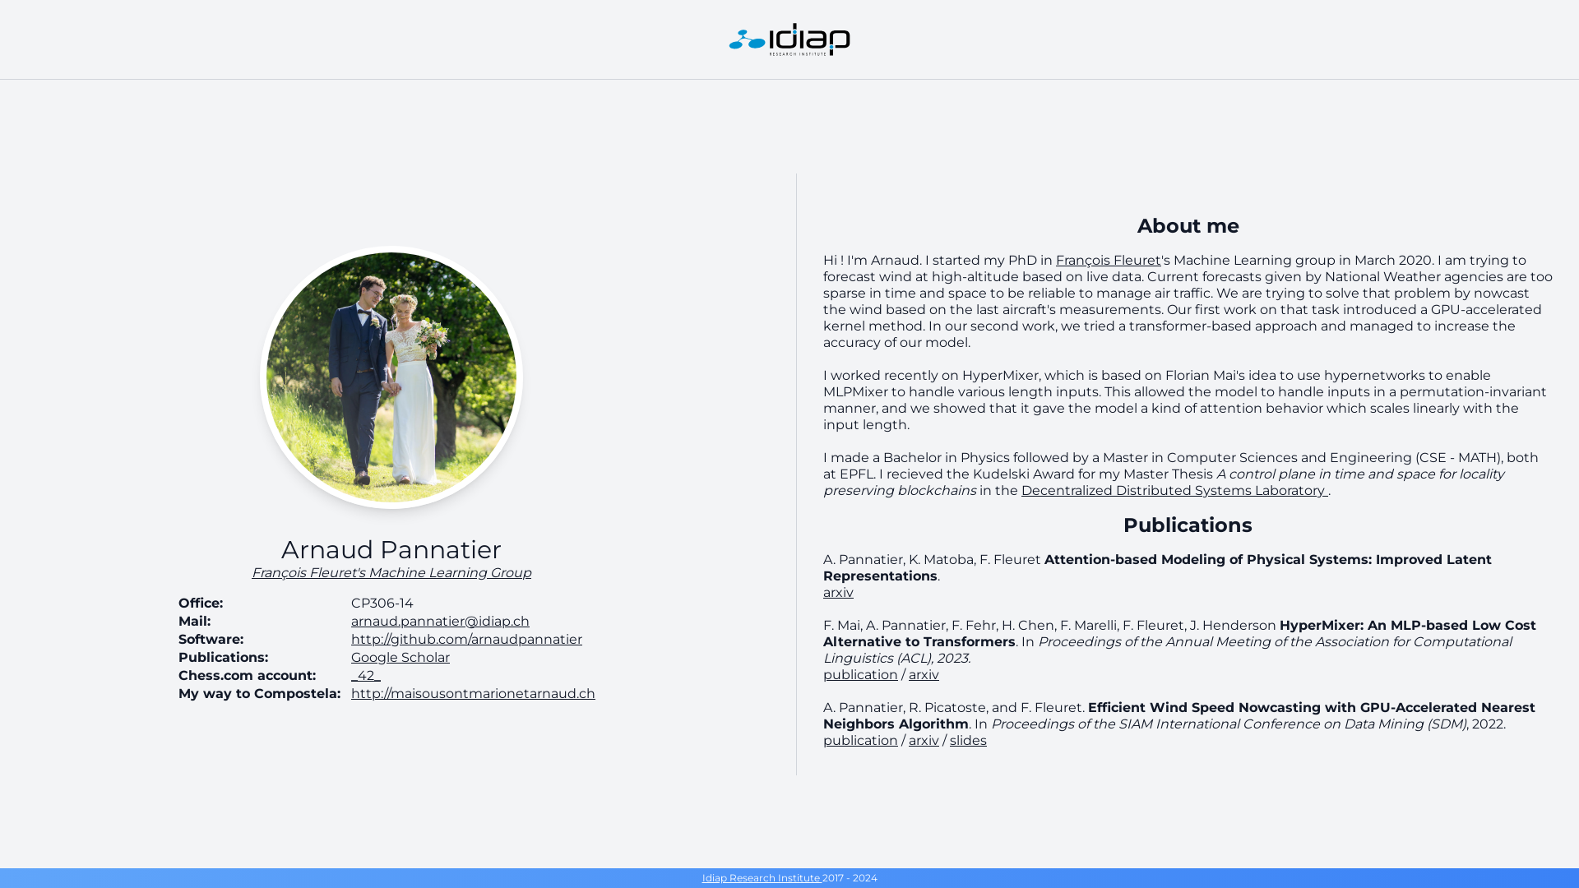 The image size is (1579, 888). Describe the element at coordinates (762, 878) in the screenshot. I see `Idiap Research Institute` at that location.